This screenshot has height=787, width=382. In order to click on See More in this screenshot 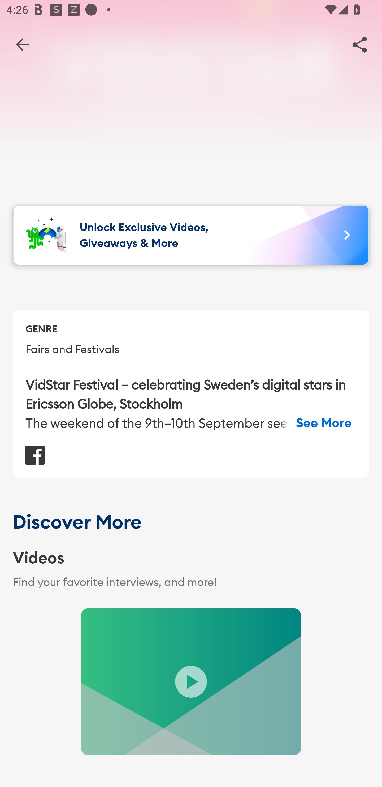, I will do `click(324, 423)`.